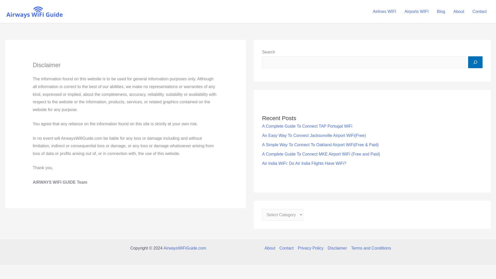 Image resolution: width=496 pixels, height=279 pixels. I want to click on Terms and Conditions, so click(370, 248).